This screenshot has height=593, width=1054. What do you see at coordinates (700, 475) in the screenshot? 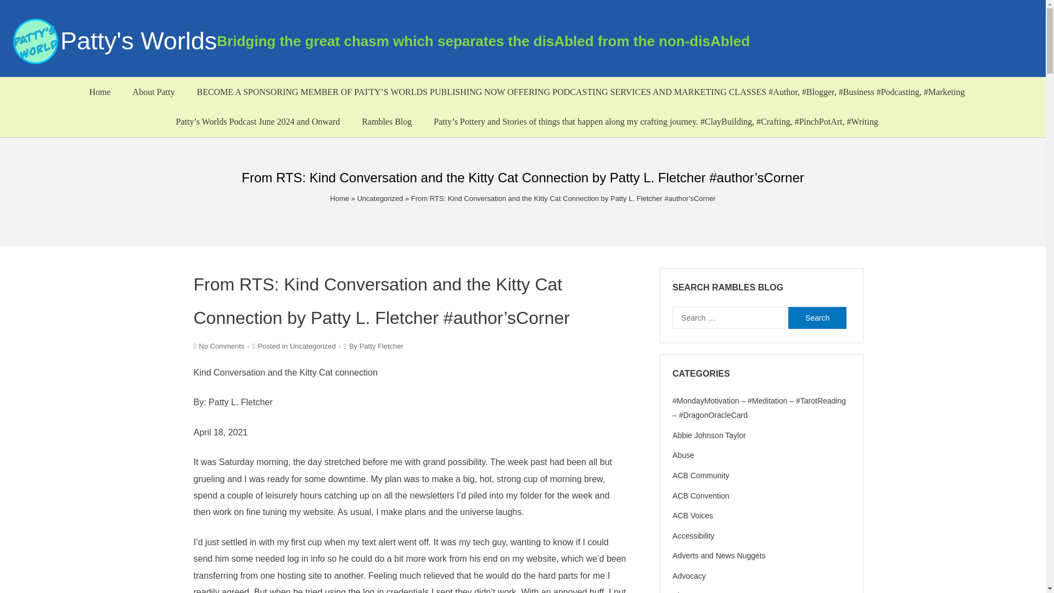
I see `ACB Community` at bounding box center [700, 475].